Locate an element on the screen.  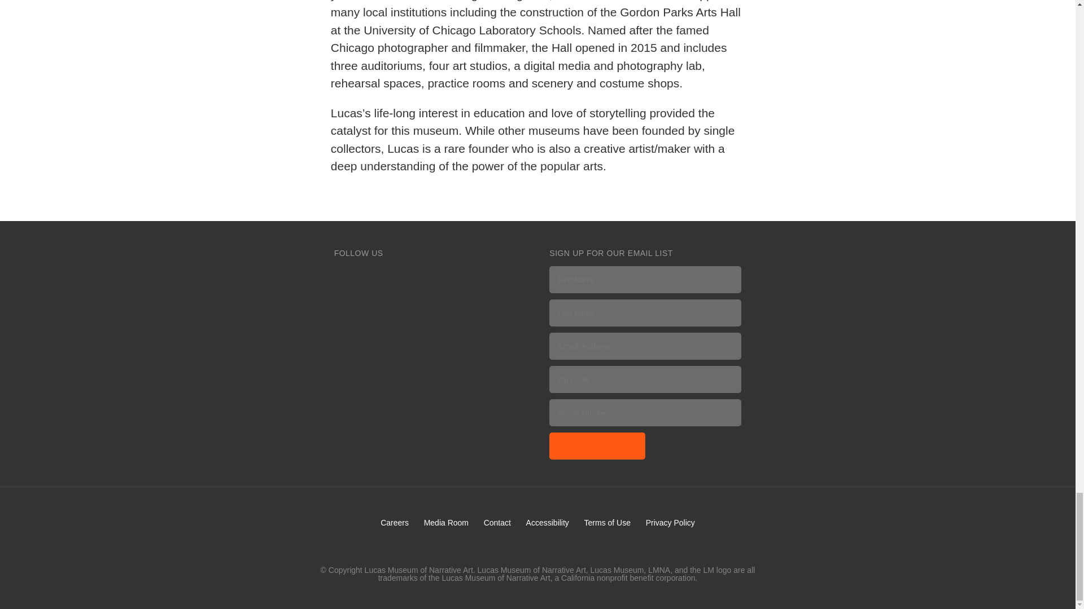
Twitter is located at coordinates (378, 277).